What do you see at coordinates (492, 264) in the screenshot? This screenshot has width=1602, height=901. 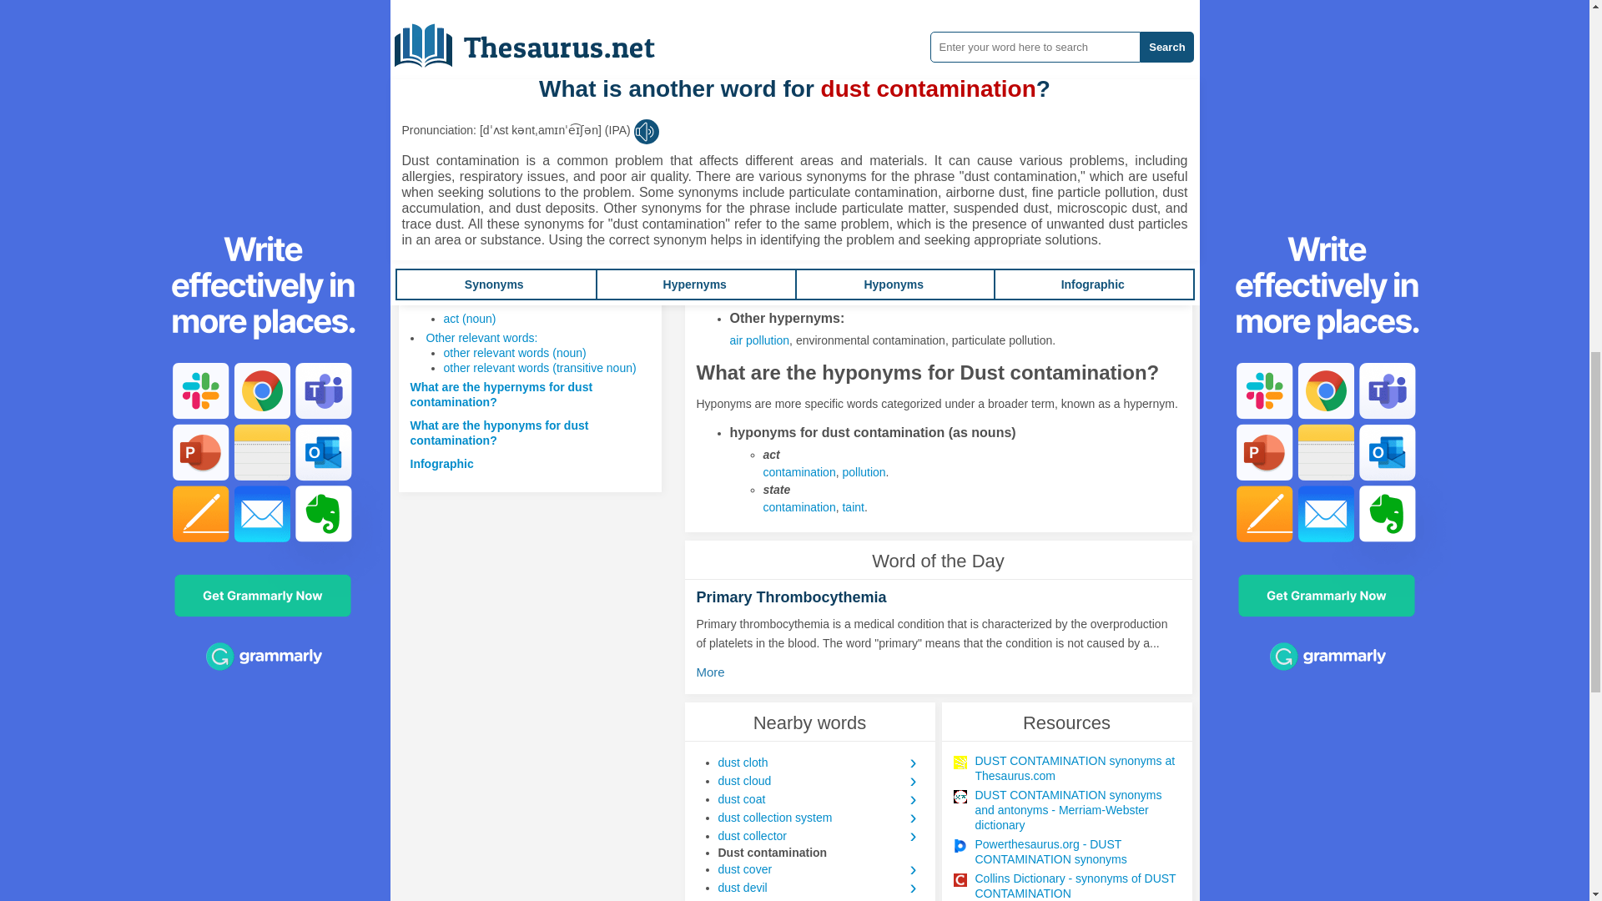 I see `What is another word for dust contamination?` at bounding box center [492, 264].